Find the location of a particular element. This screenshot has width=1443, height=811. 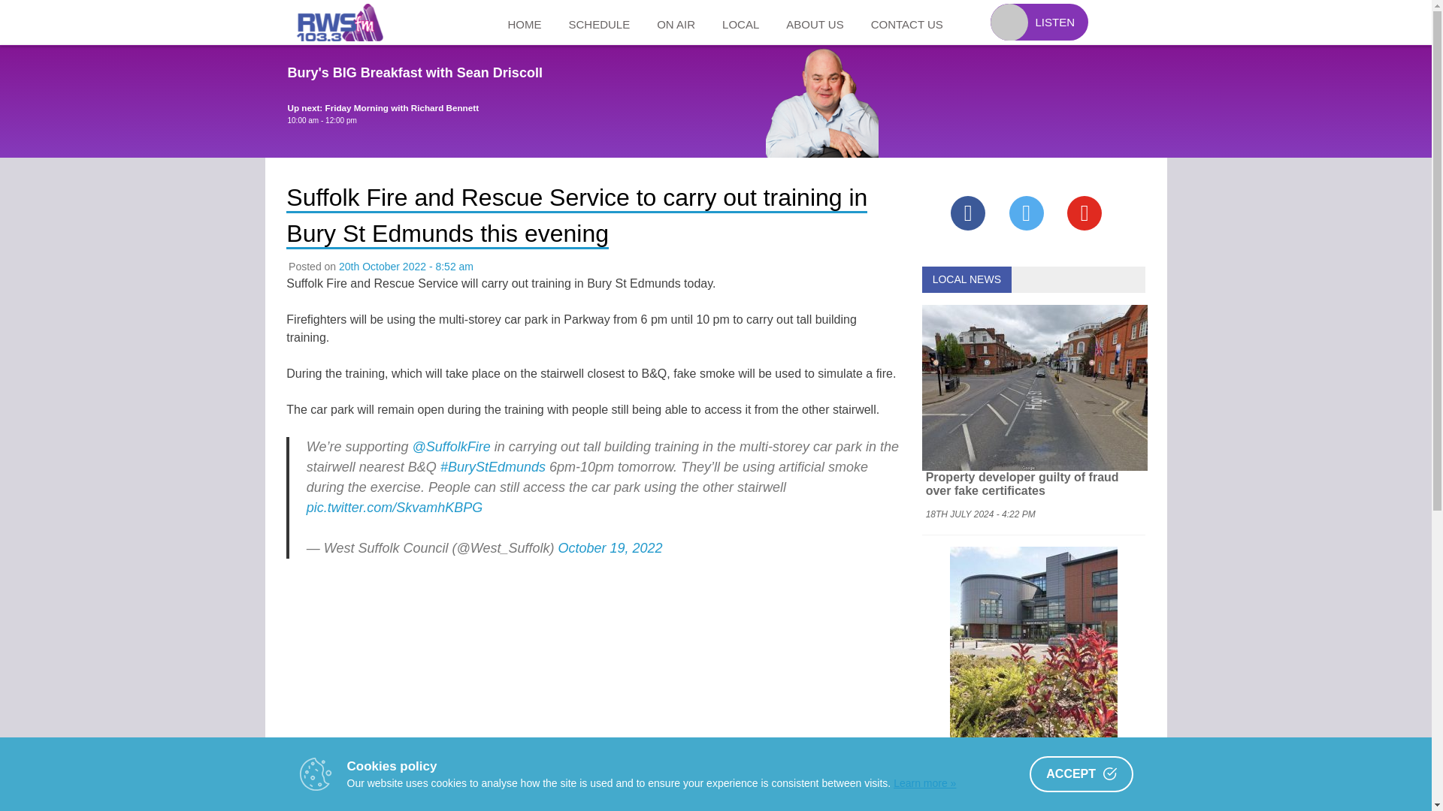

ON AIR is located at coordinates (676, 23).